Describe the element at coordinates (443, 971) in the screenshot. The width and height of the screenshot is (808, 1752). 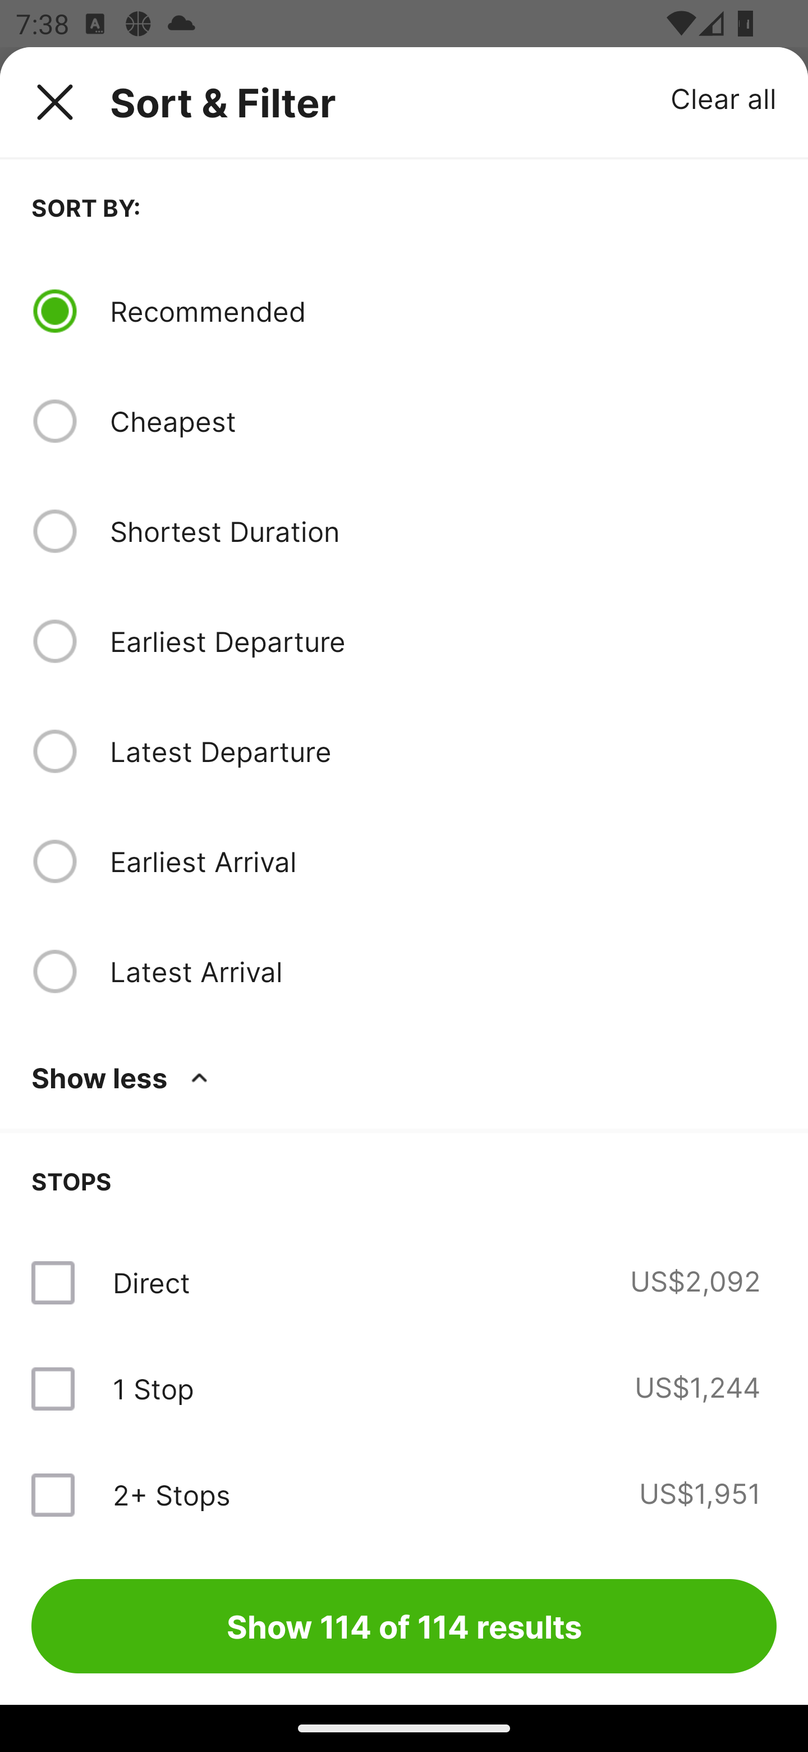
I see `Latest Arrival` at that location.